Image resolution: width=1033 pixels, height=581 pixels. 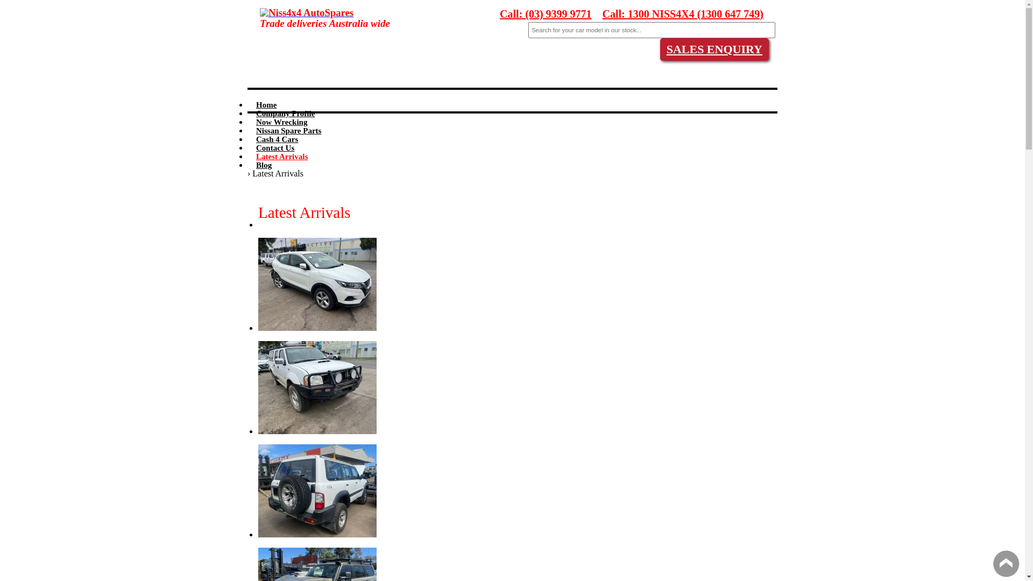 What do you see at coordinates (683, 15) in the screenshot?
I see `Call: 1300 NISS4X4 (1300 647 749)` at bounding box center [683, 15].